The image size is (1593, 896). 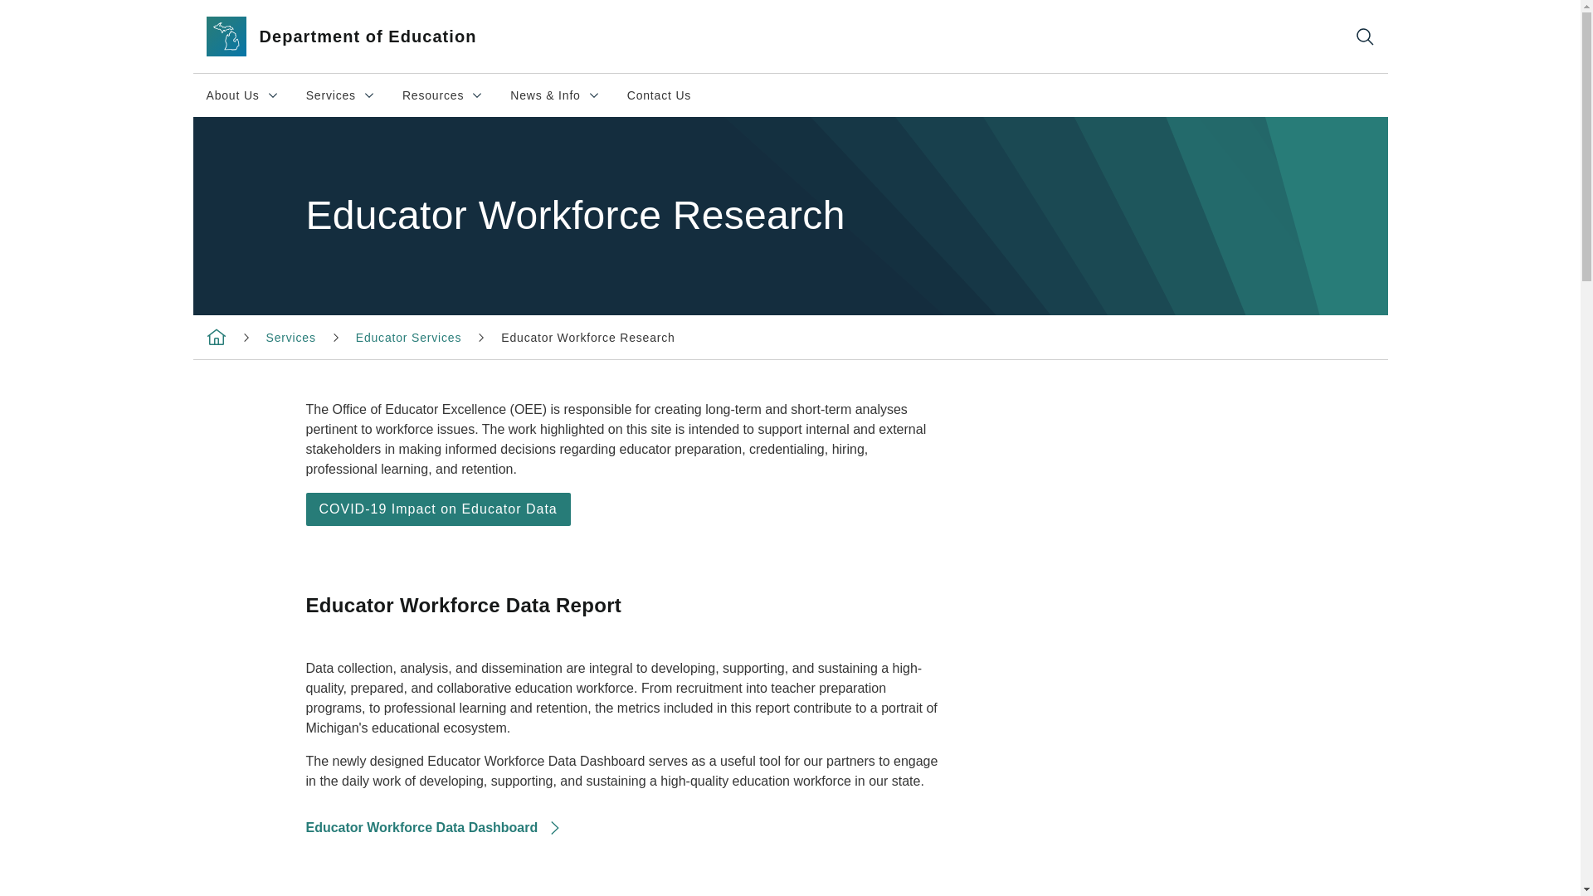 I want to click on Michigan Department of Education, so click(x=242, y=95).